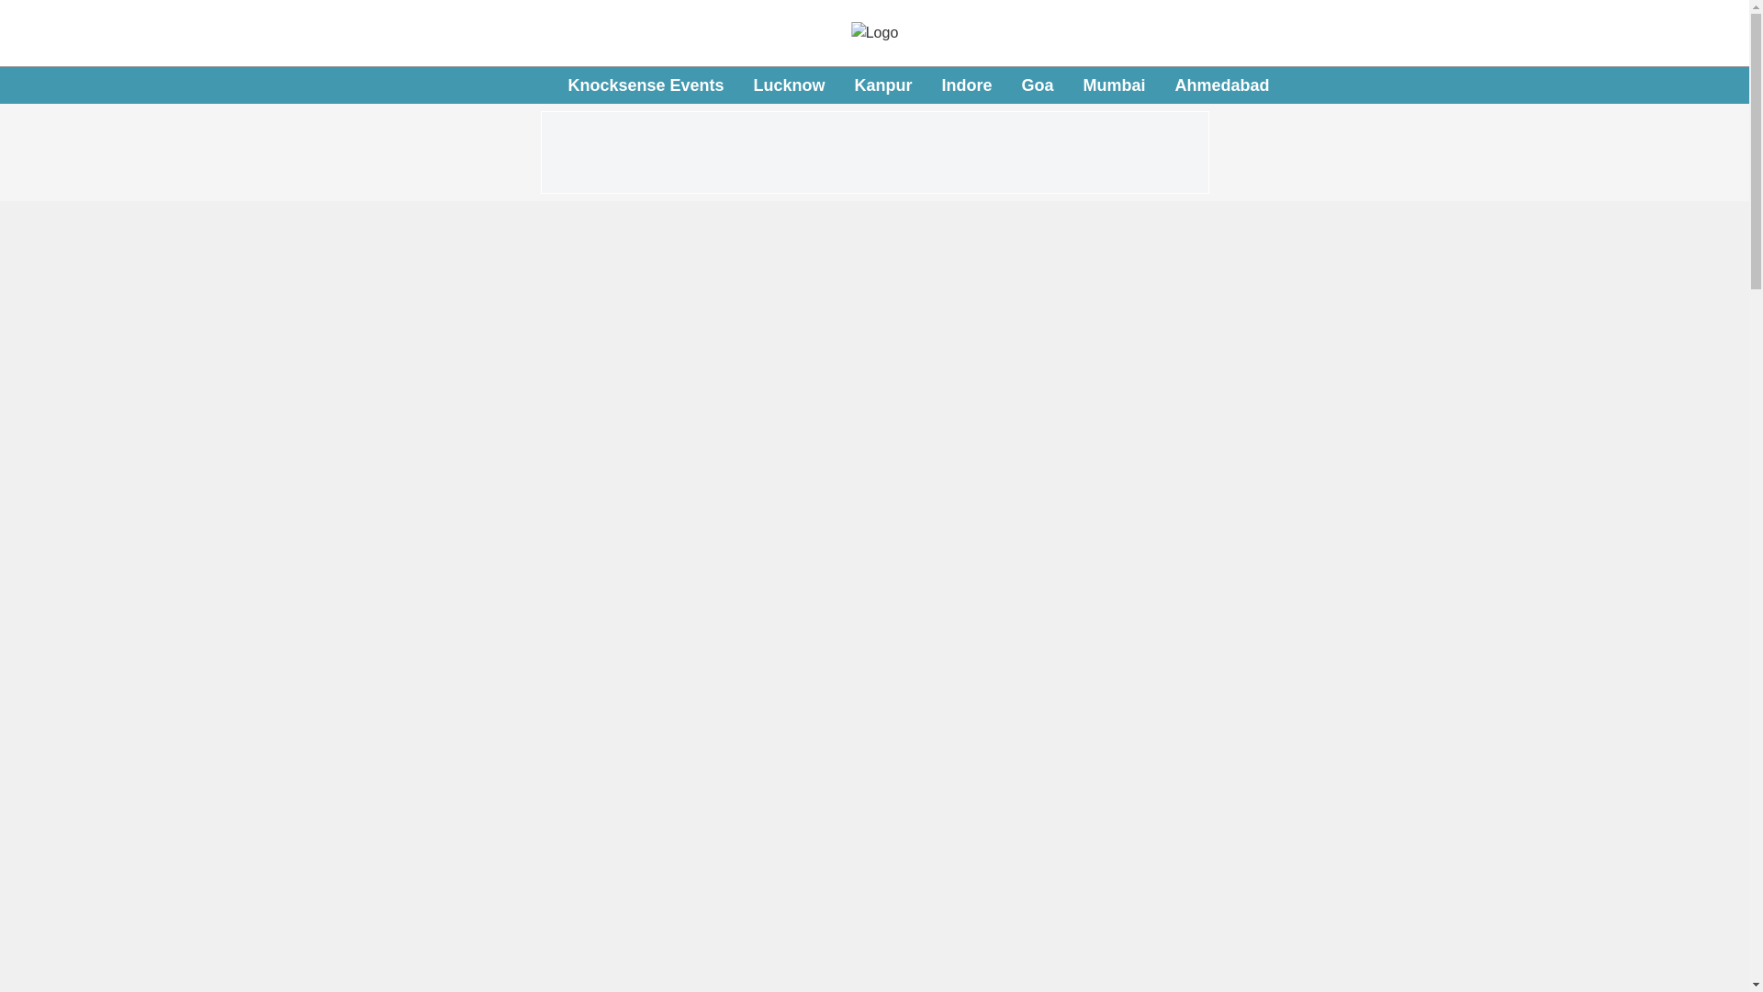 The height and width of the screenshot is (992, 1763). Describe the element at coordinates (881, 85) in the screenshot. I see `Kanpur` at that location.